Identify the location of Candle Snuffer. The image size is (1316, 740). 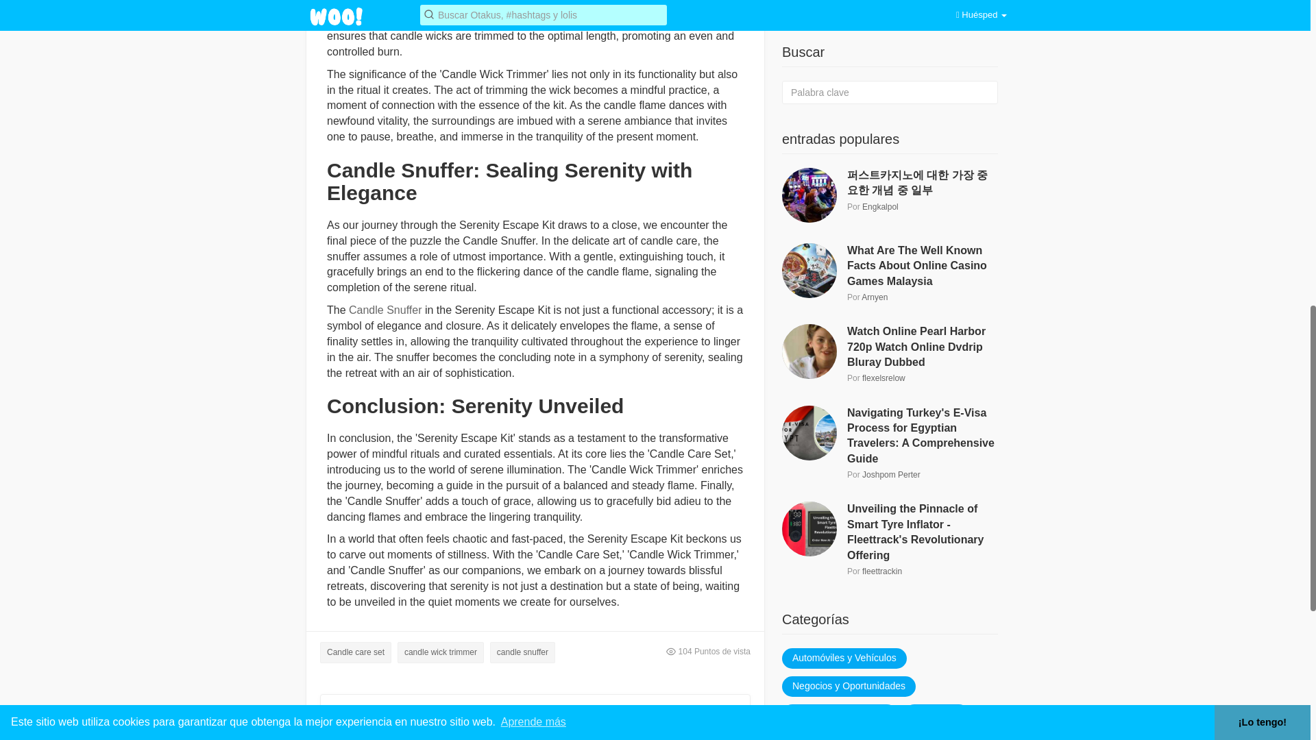
(385, 310).